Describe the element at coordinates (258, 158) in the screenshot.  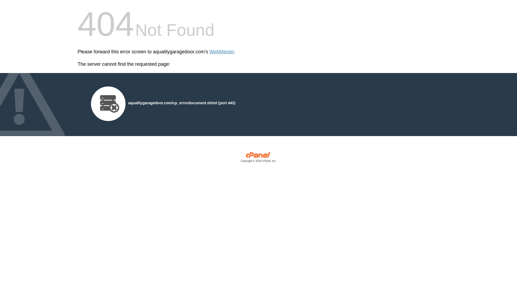
I see `cPanel, Inc.` at that location.